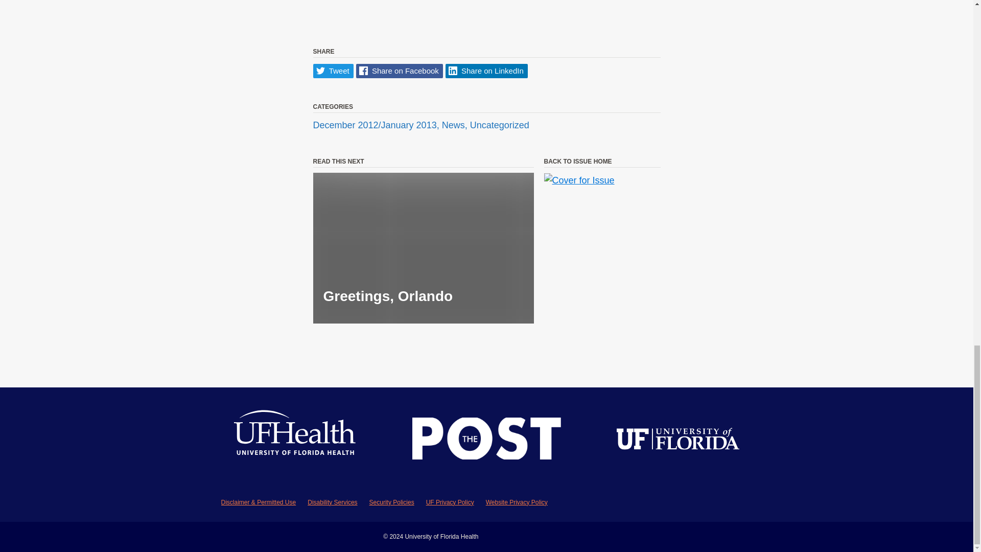  I want to click on Tweet, so click(333, 72).